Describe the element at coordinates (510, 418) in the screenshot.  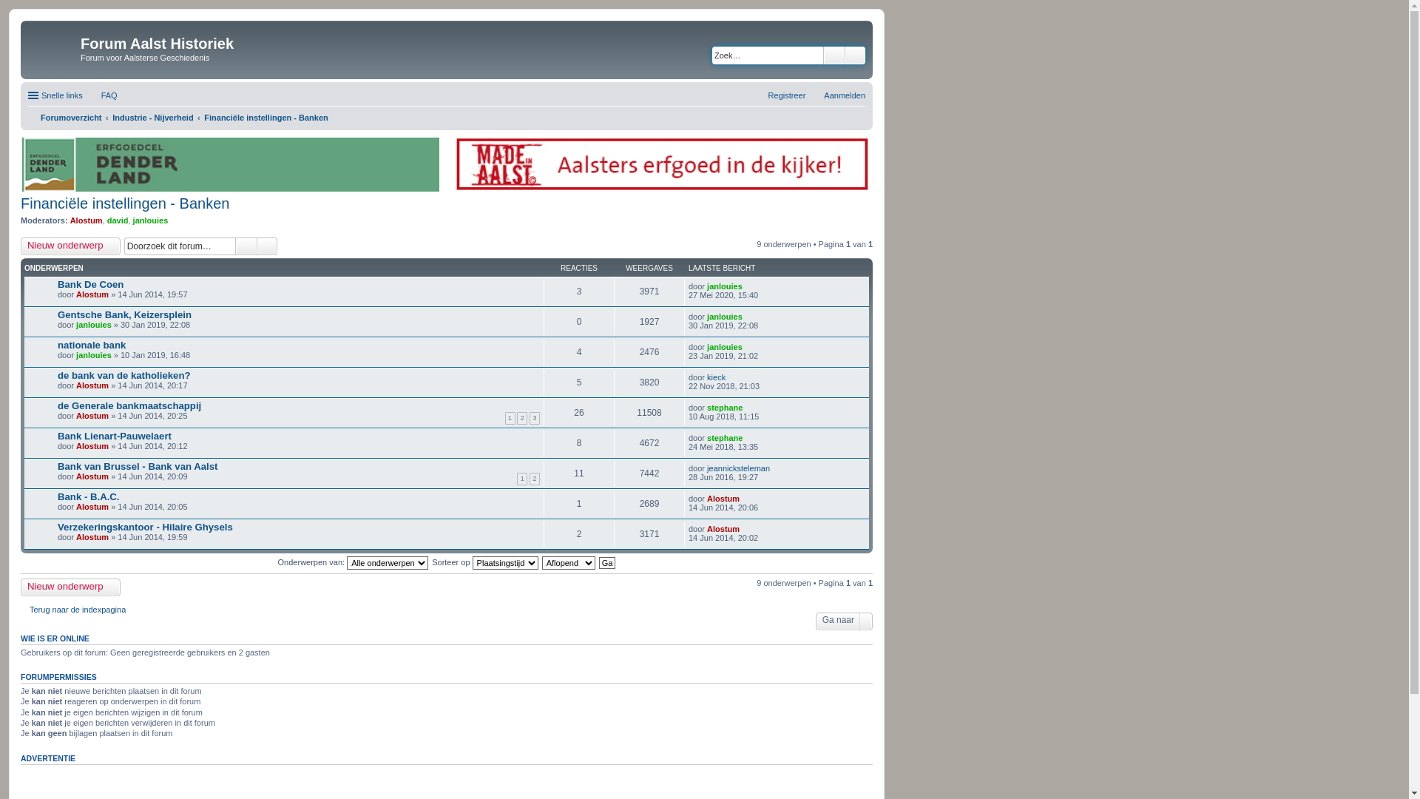
I see `1` at that location.